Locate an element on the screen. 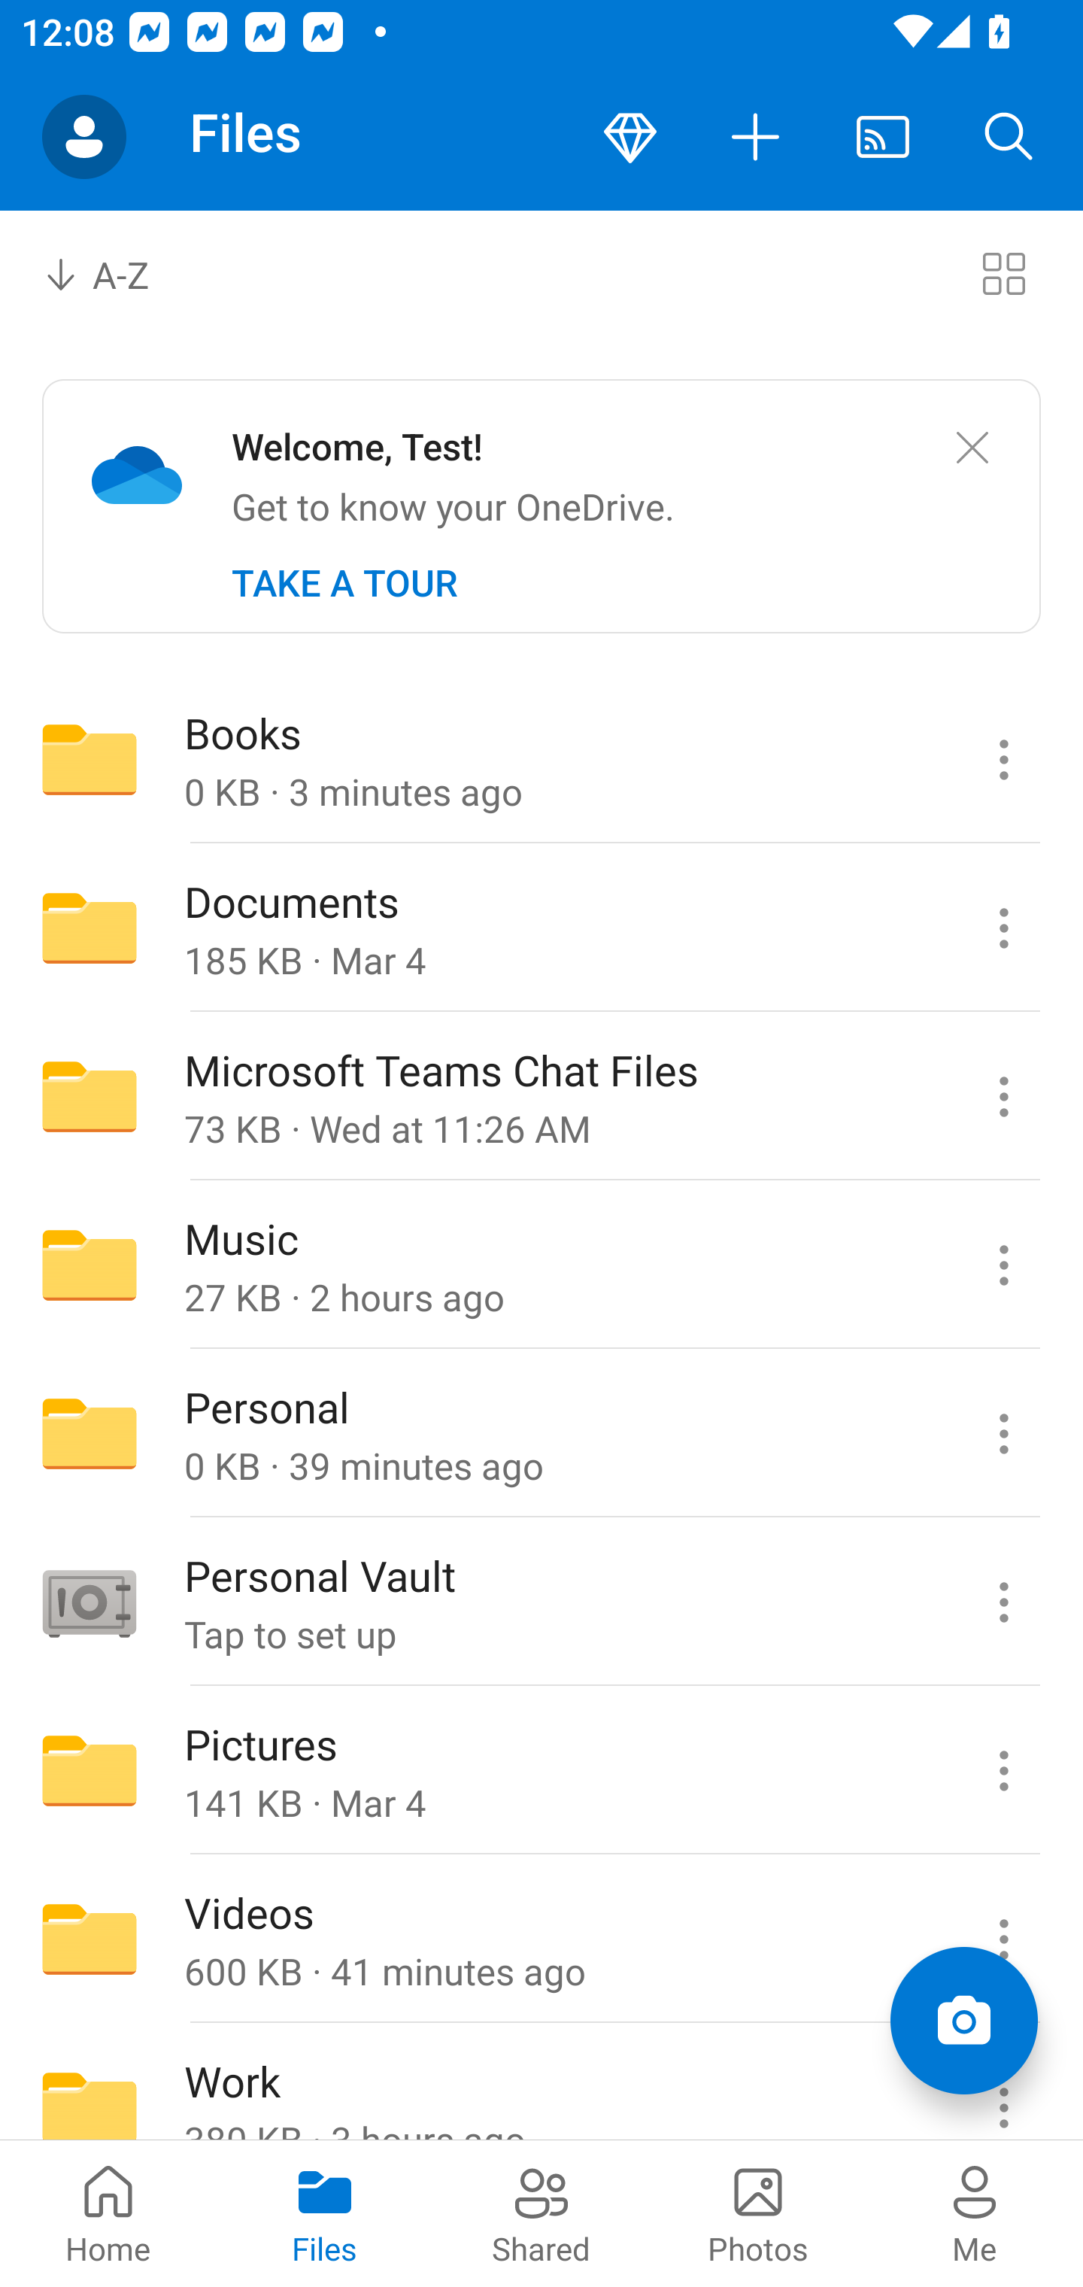  Photos pivot Photos is located at coordinates (758, 2213).